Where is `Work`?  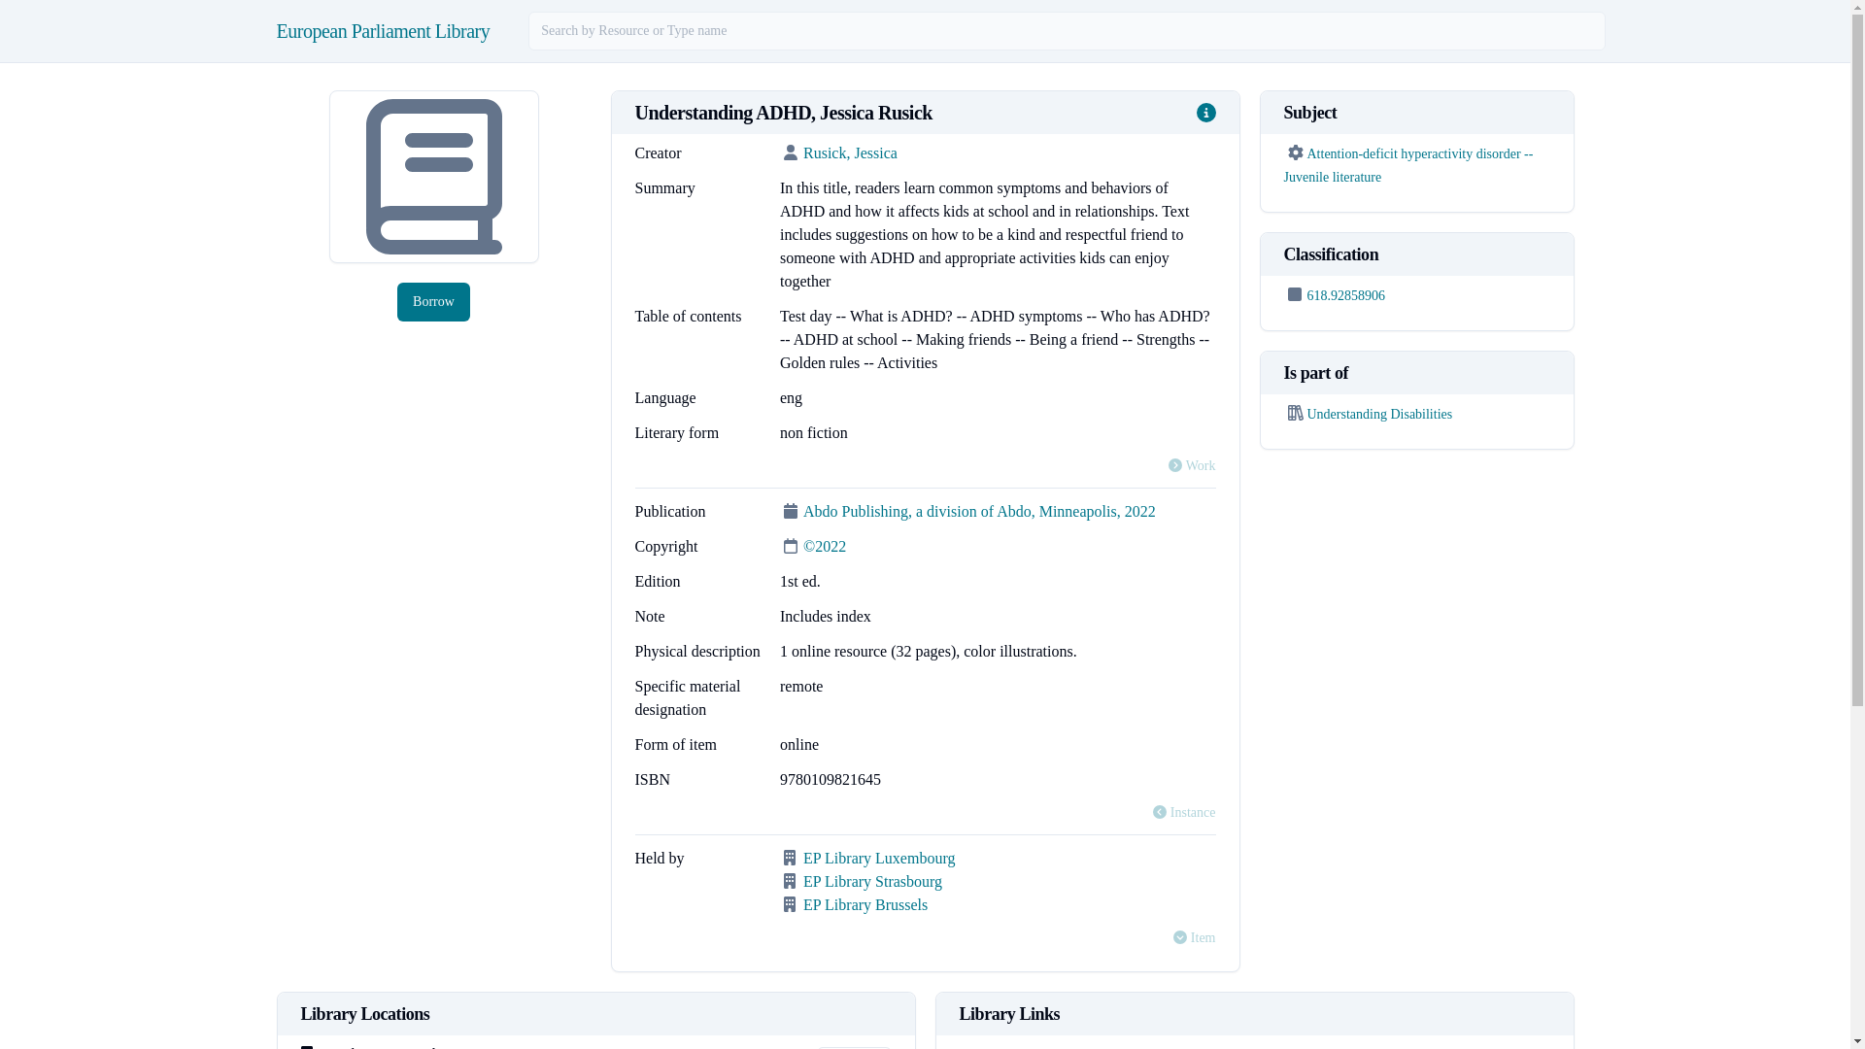
Work is located at coordinates (1192, 466).